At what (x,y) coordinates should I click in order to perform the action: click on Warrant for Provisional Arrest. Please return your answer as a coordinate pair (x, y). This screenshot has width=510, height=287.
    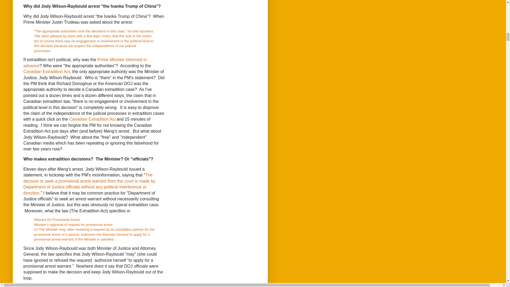
    Looking at the image, I should click on (57, 220).